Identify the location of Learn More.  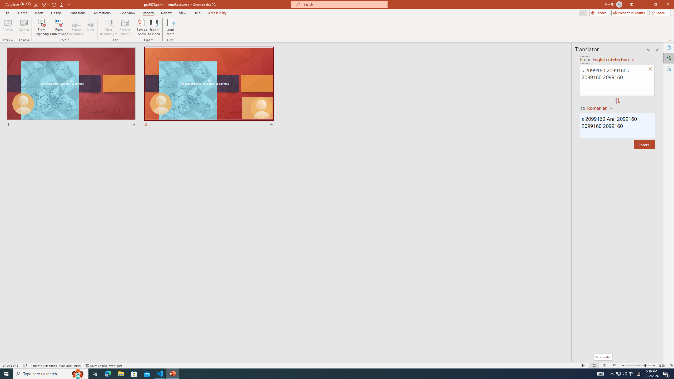
(171, 27).